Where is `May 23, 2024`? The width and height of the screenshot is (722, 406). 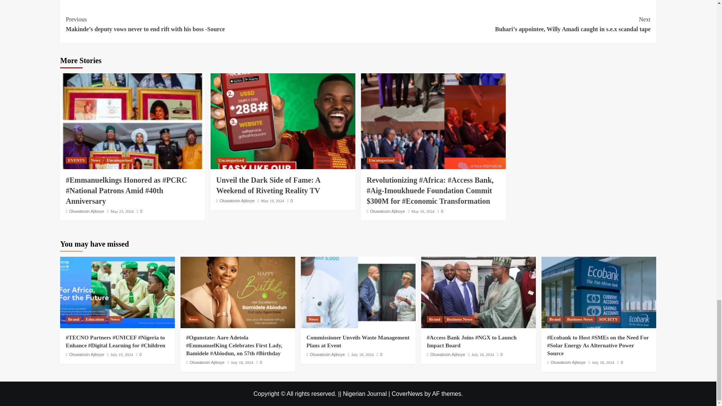 May 23, 2024 is located at coordinates (122, 211).